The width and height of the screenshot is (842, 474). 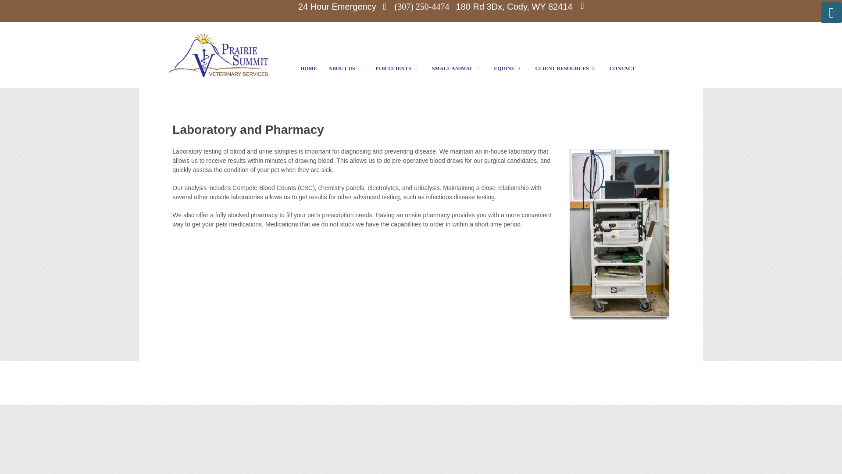 What do you see at coordinates (457, 68) in the screenshot?
I see `SMALL ANIMAL` at bounding box center [457, 68].